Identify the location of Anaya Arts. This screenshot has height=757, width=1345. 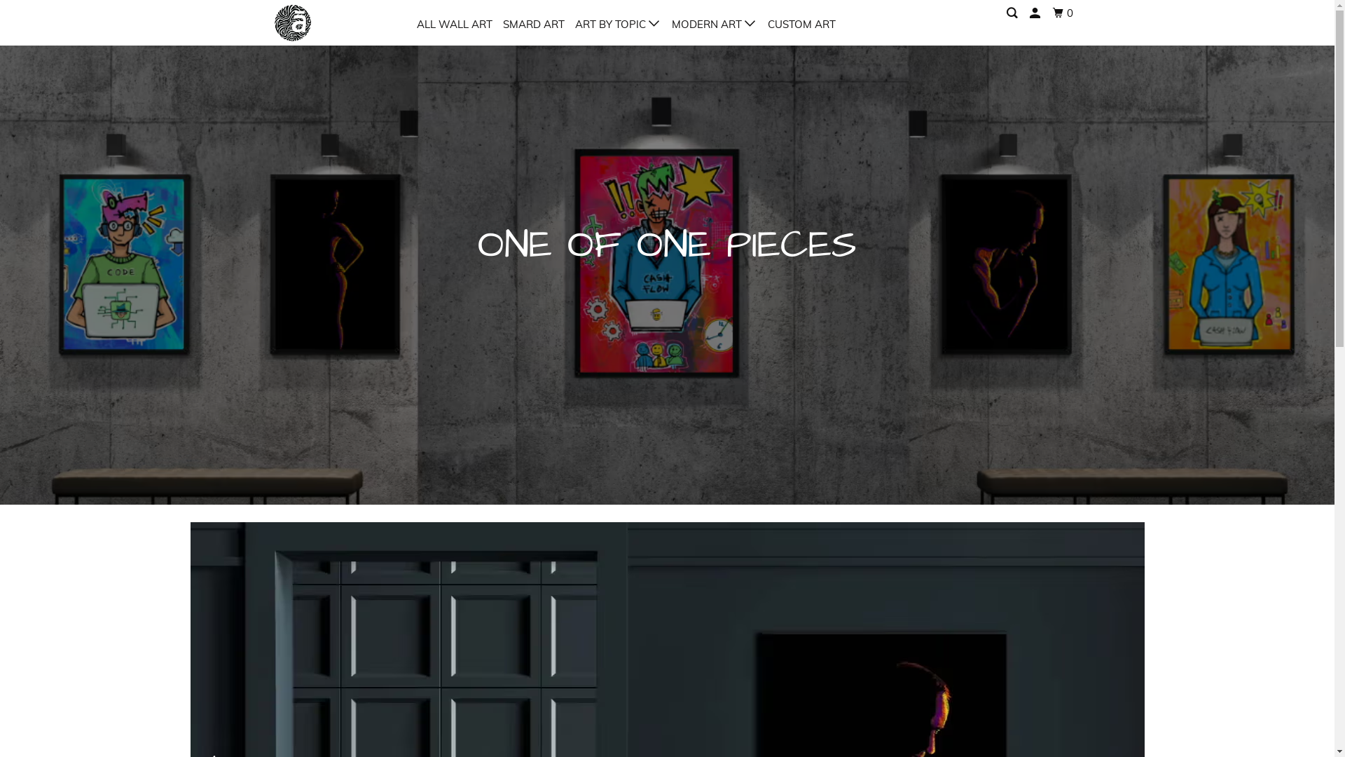
(325, 22).